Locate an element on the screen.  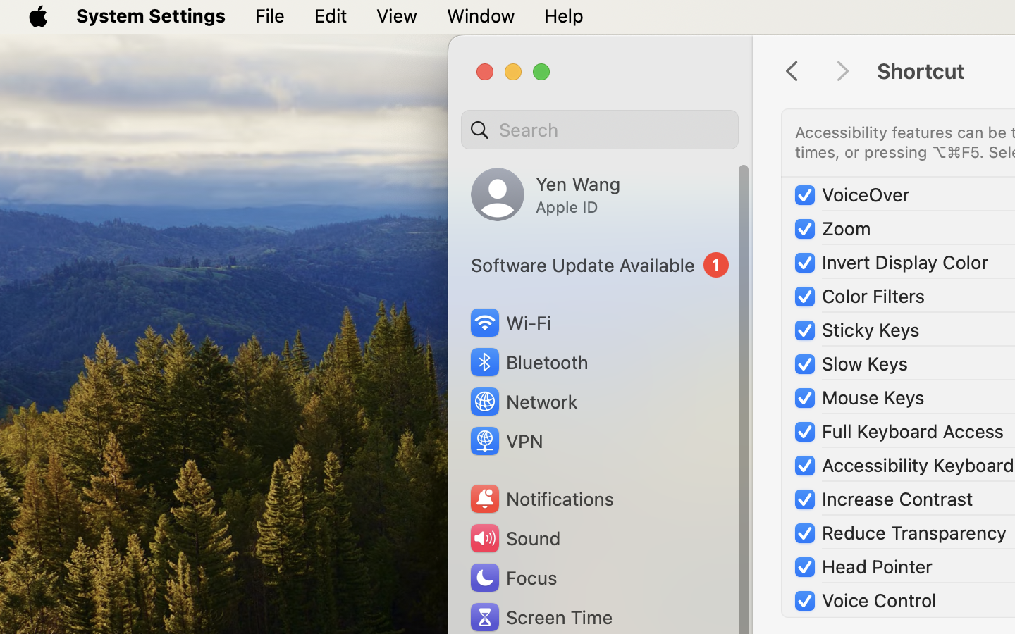
Yen Wang, Apple ID is located at coordinates (546, 194).